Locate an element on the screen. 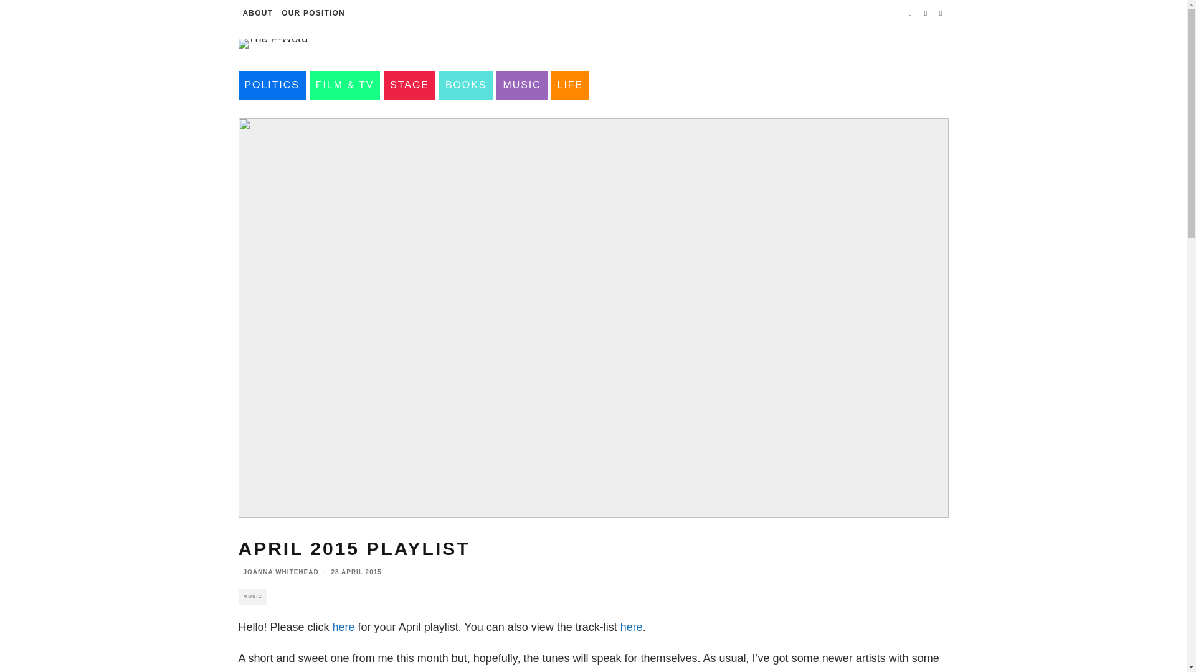  STAGE is located at coordinates (409, 85).